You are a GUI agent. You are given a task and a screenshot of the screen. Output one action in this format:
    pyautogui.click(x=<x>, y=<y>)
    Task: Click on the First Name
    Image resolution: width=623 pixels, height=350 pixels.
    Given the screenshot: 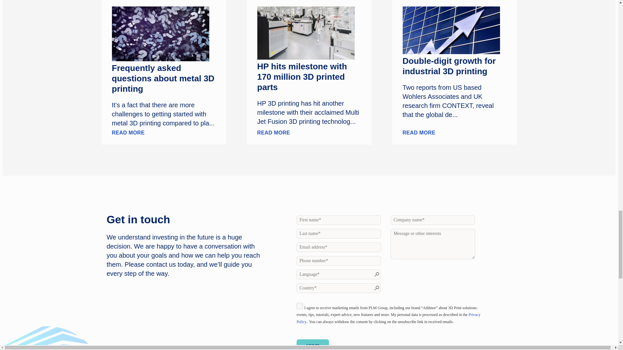 What is the action you would take?
    pyautogui.click(x=338, y=220)
    